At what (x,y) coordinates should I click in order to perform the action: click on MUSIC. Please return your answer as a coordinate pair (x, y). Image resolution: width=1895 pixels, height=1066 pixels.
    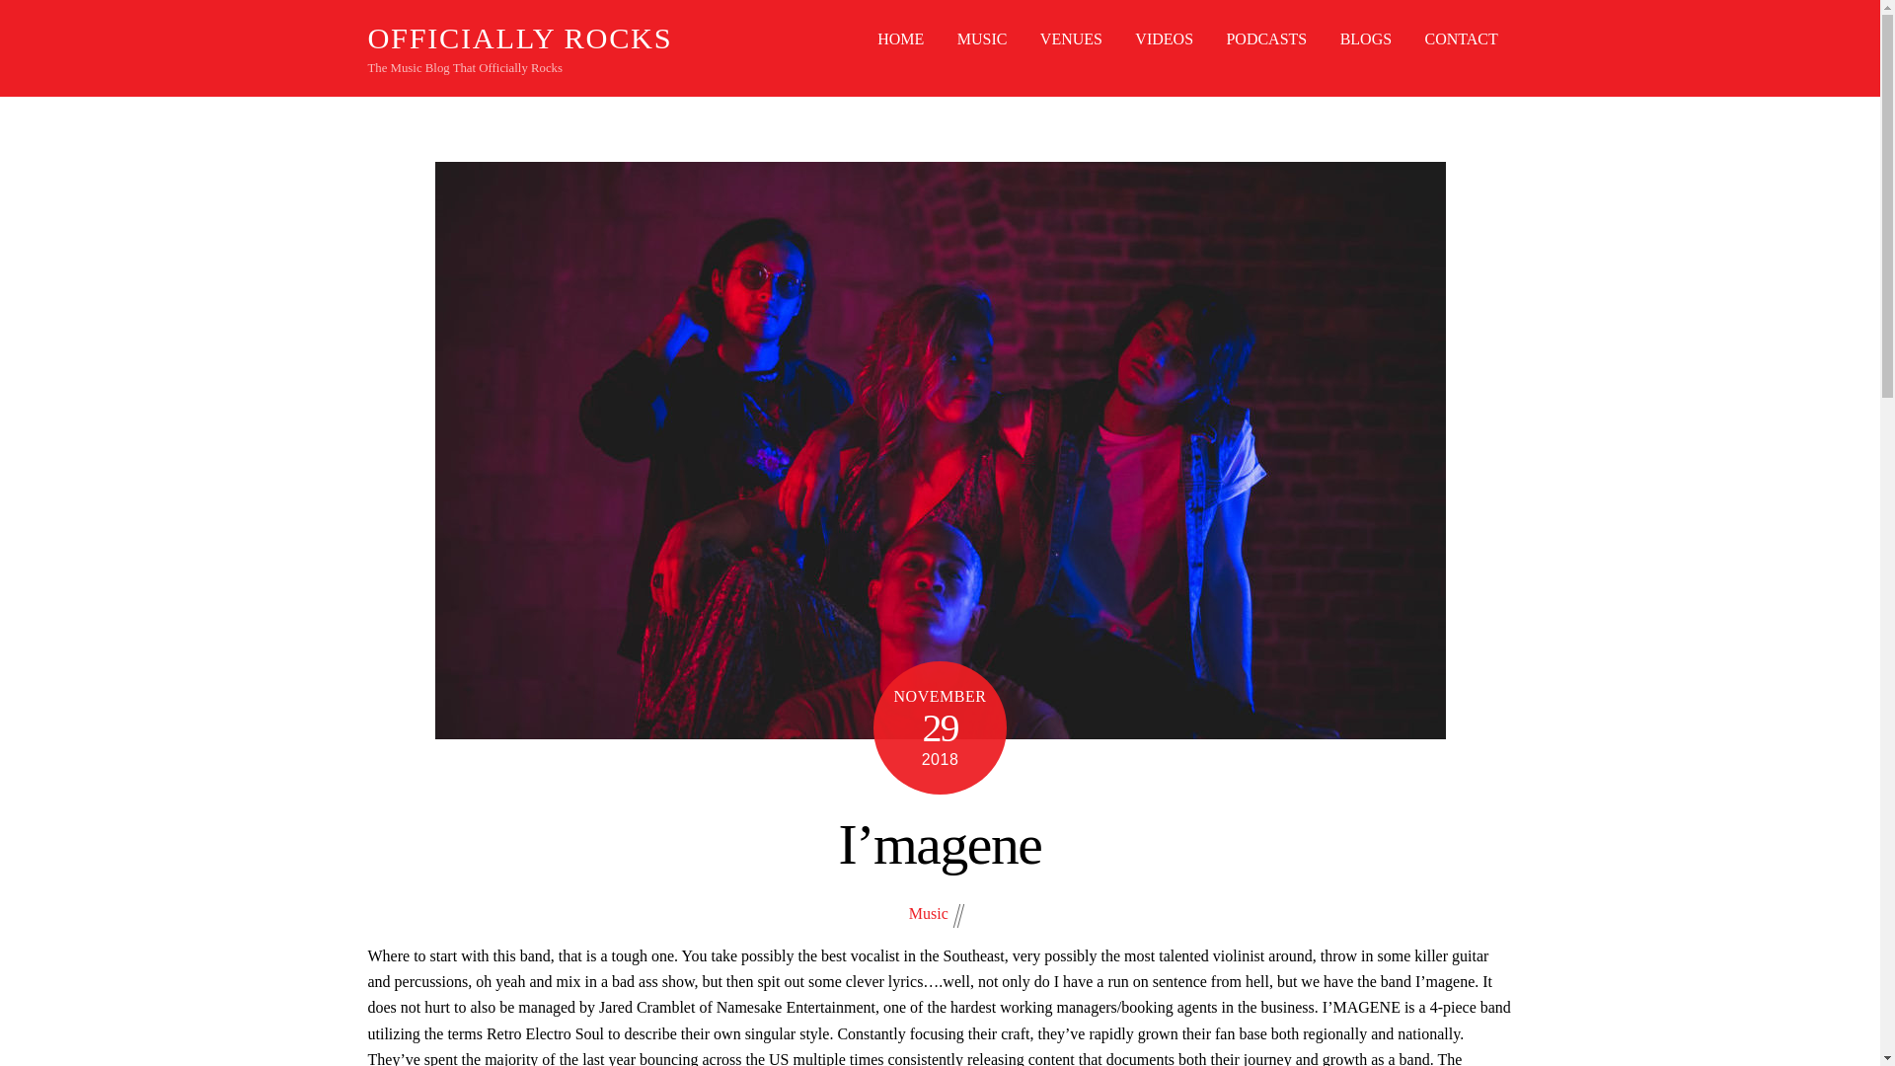
    Looking at the image, I should click on (982, 39).